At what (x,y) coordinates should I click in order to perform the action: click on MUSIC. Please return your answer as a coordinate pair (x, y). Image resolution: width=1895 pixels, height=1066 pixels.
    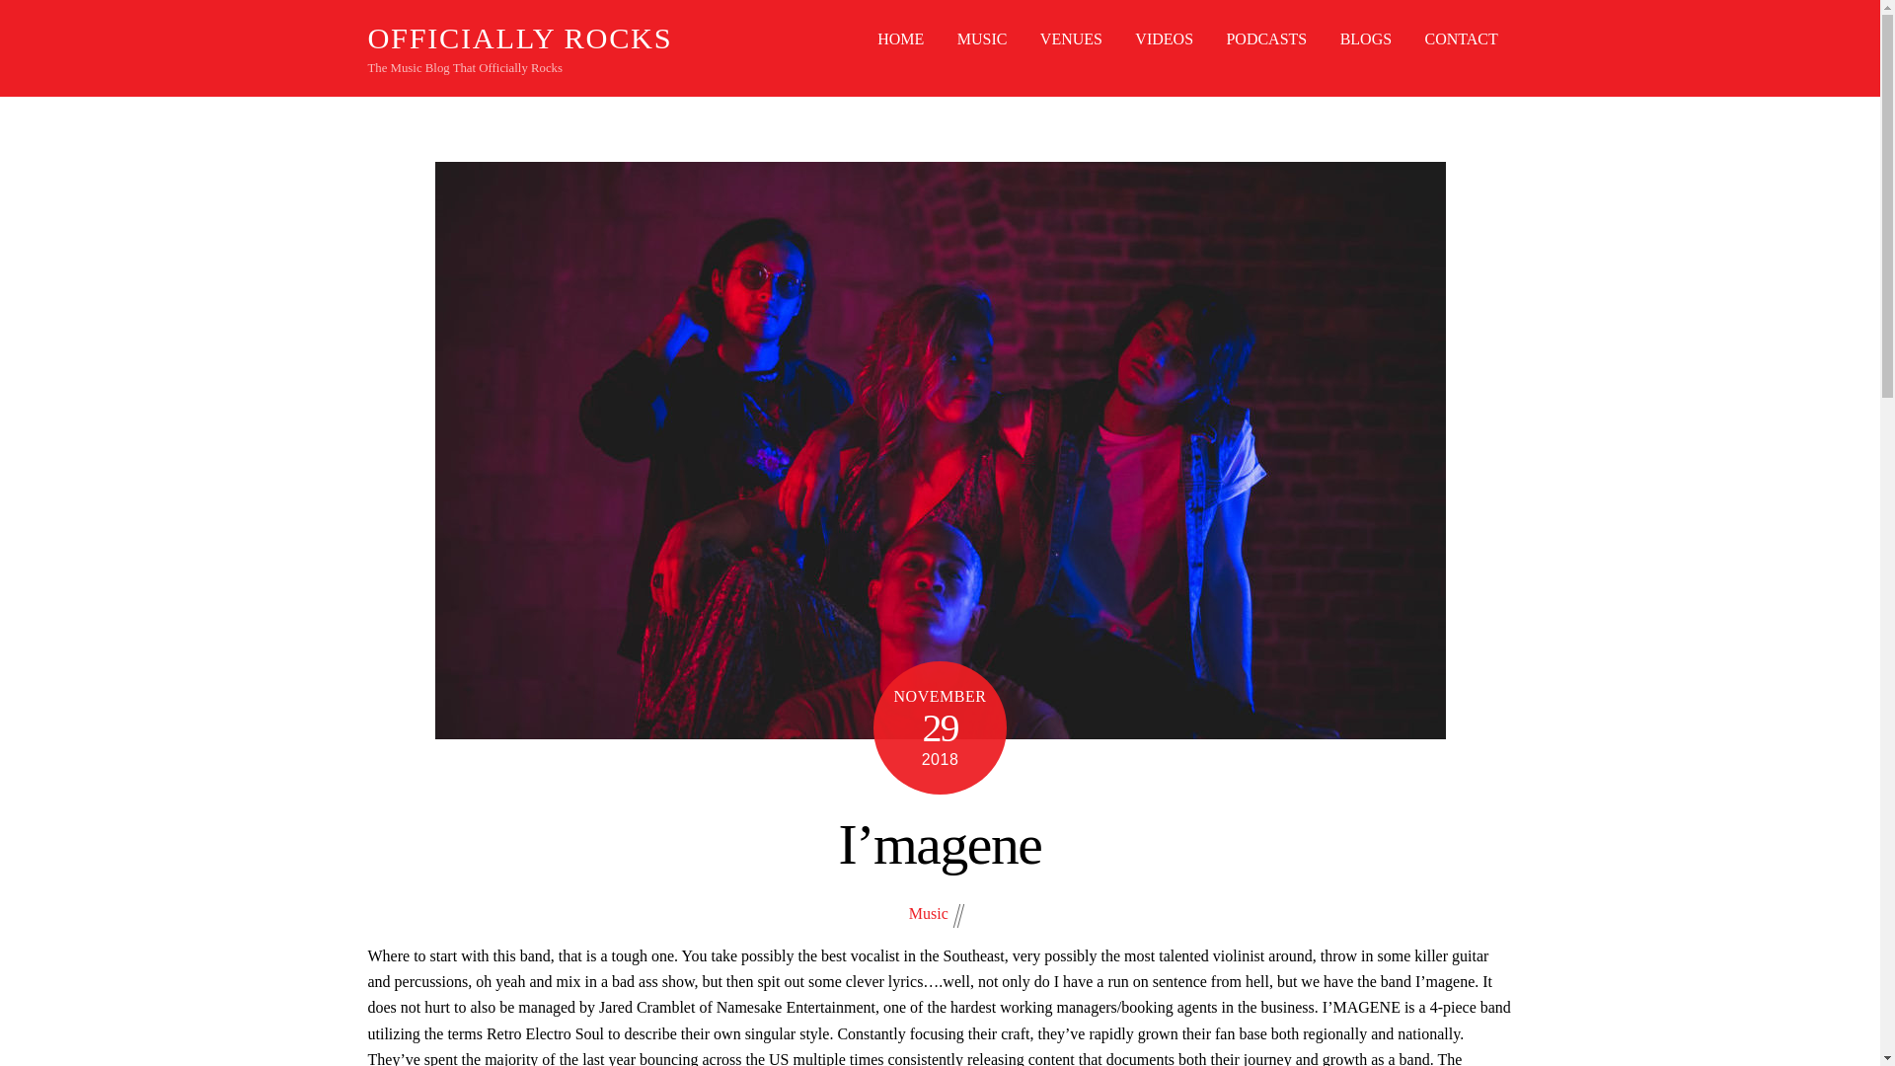
    Looking at the image, I should click on (982, 39).